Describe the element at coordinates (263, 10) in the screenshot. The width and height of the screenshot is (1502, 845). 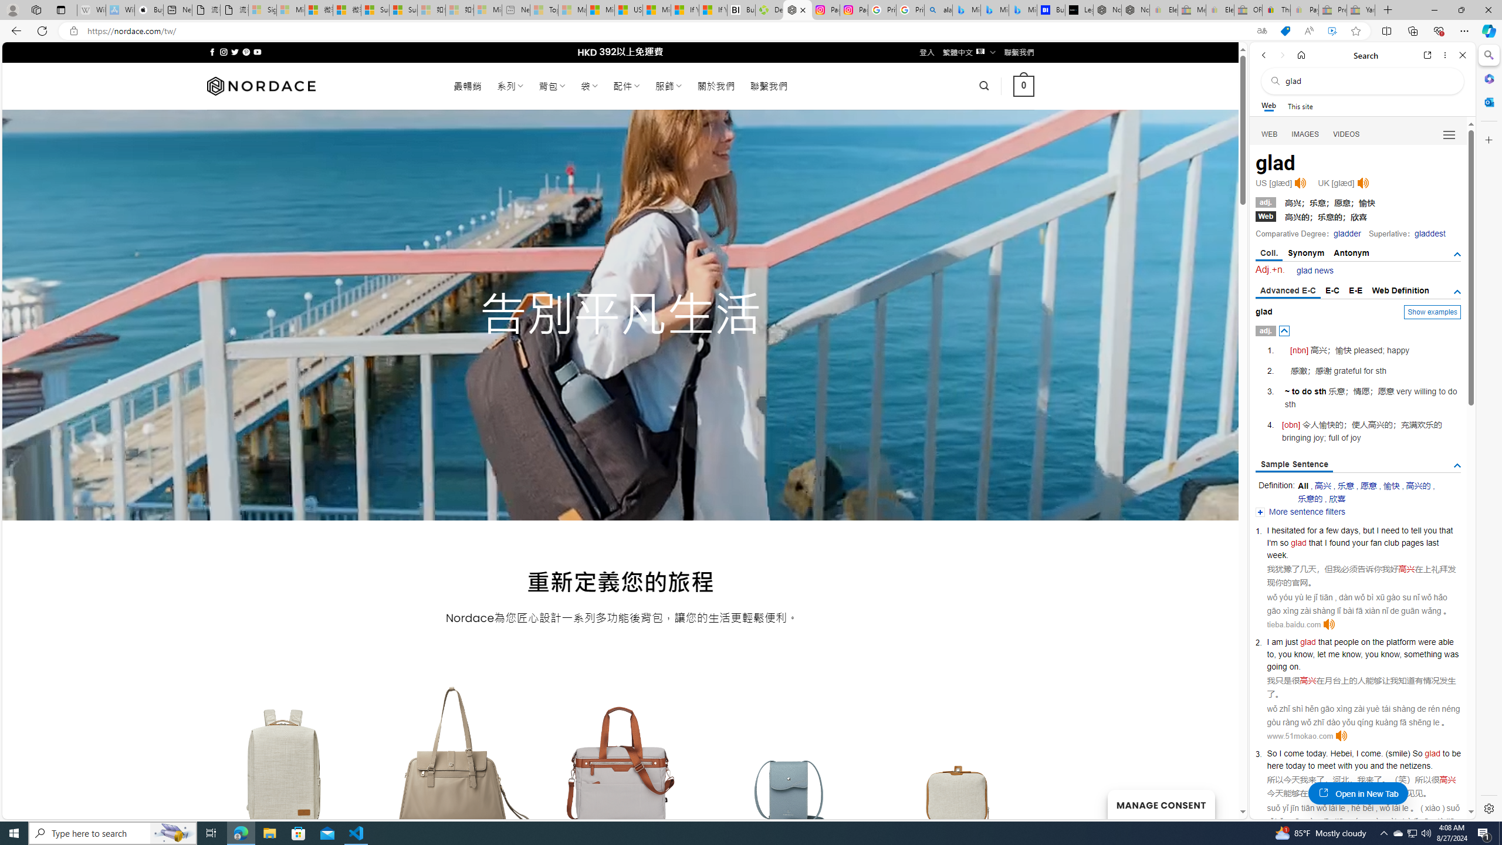
I see `Sign in to your Microsoft account - Sleeping` at that location.